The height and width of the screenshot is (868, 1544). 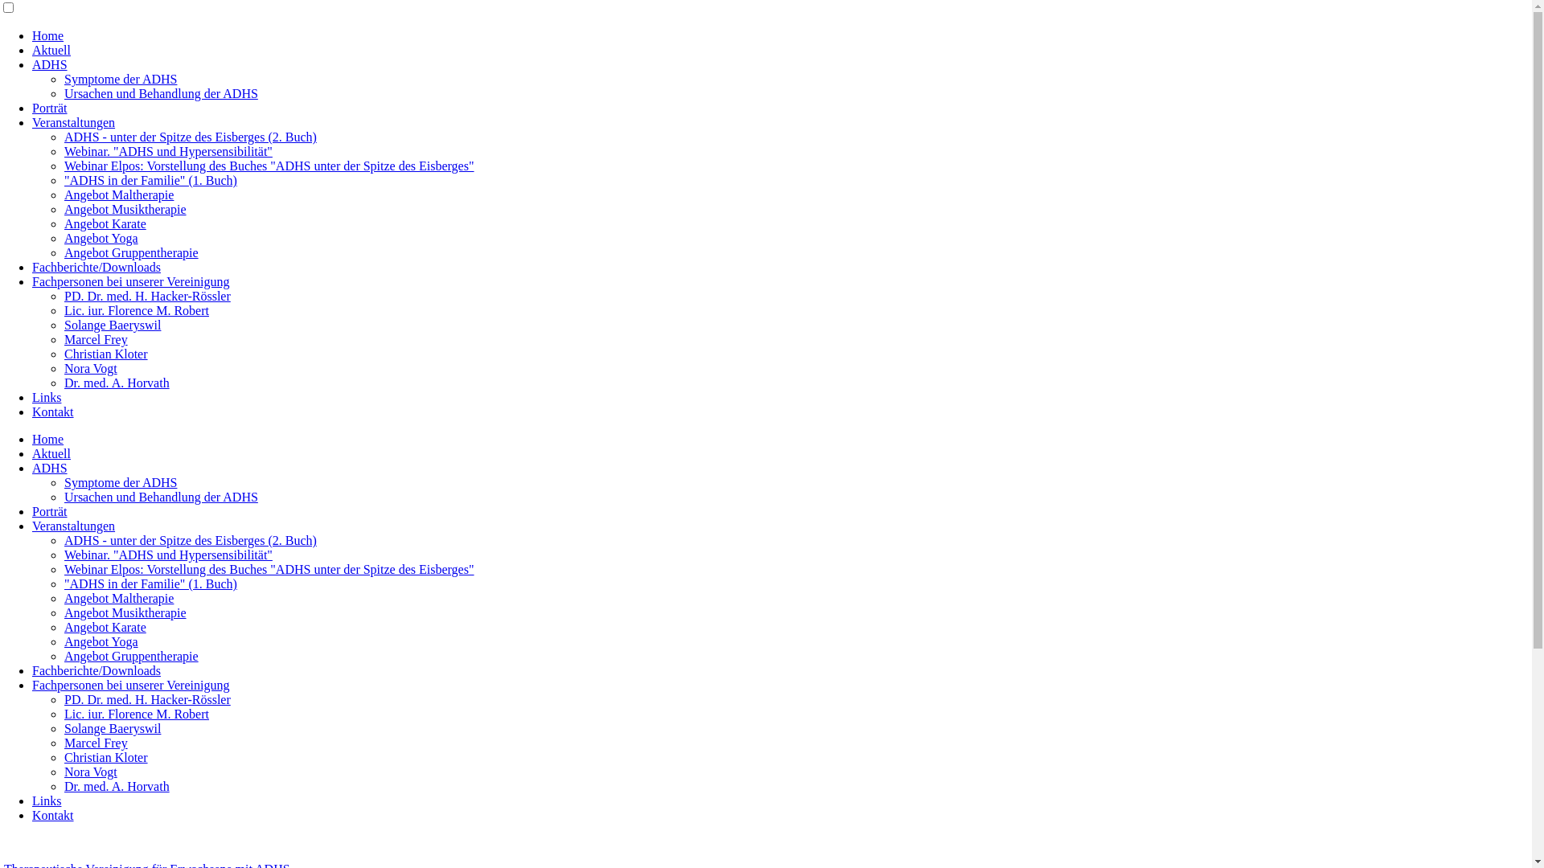 I want to click on Nora Vogt, so click(x=91, y=368).